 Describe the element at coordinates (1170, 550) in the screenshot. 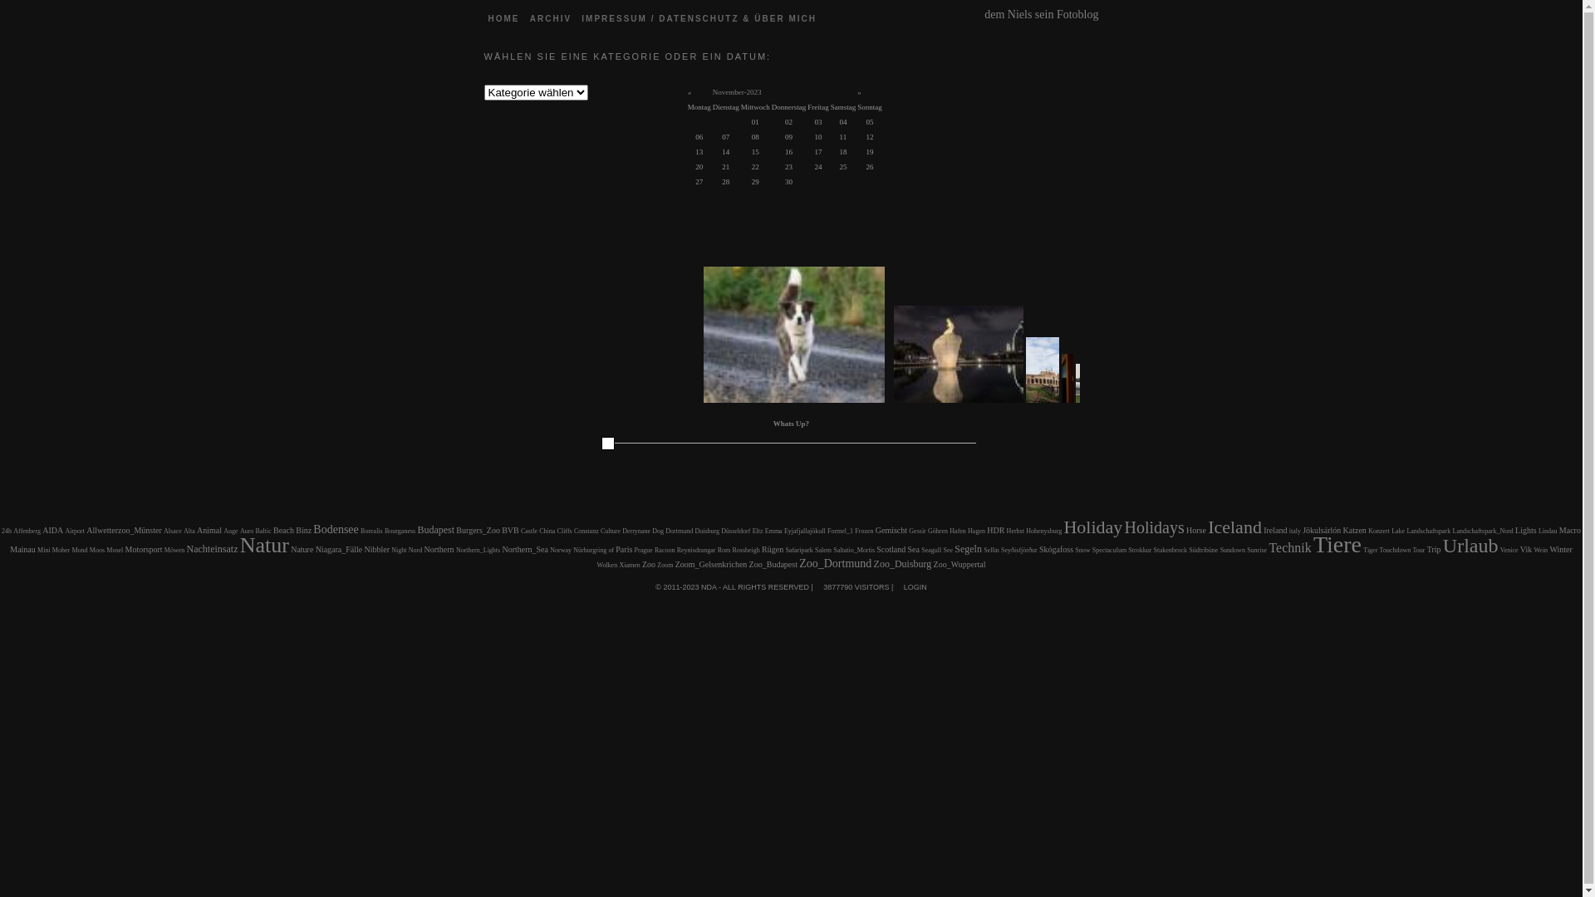

I see `Stukenbrock` at that location.